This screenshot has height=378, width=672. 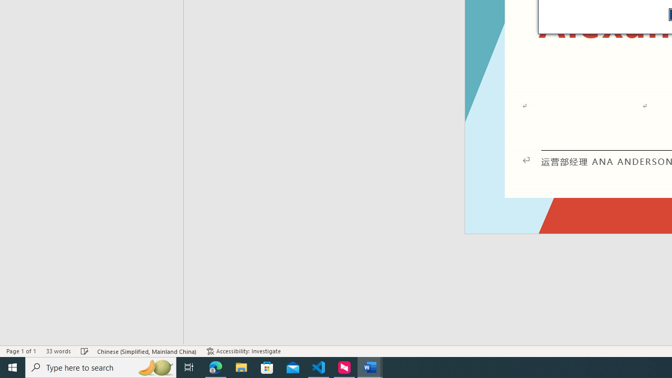 I want to click on File Explorer, so click(x=241, y=367).